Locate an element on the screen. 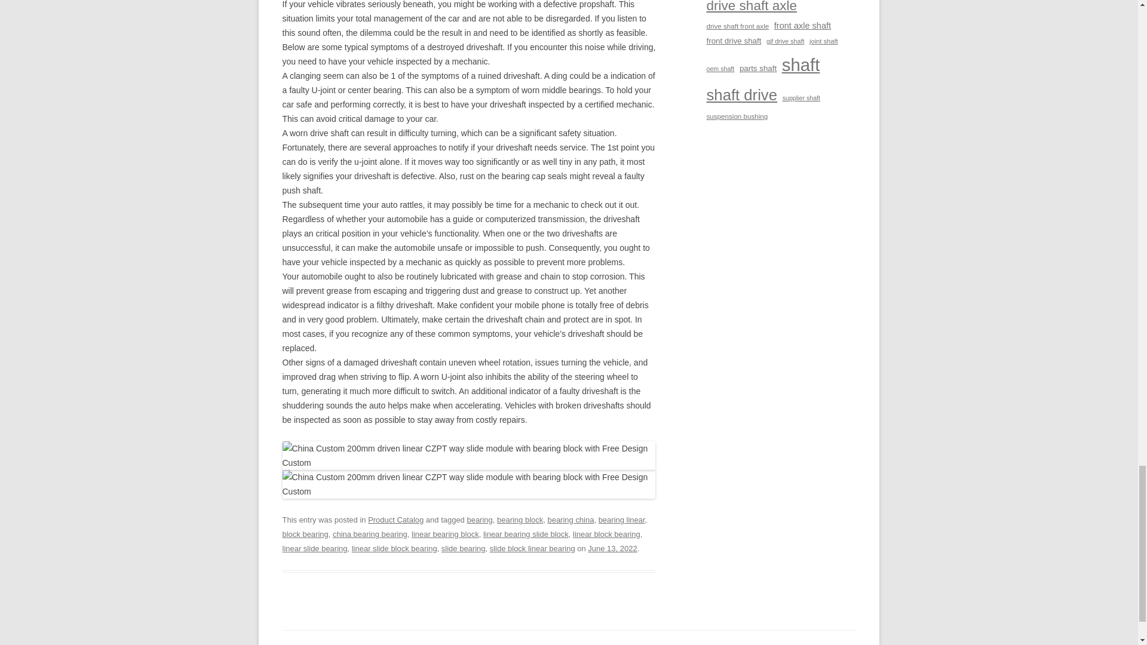 The height and width of the screenshot is (645, 1147). June 13, 2022 is located at coordinates (612, 548).